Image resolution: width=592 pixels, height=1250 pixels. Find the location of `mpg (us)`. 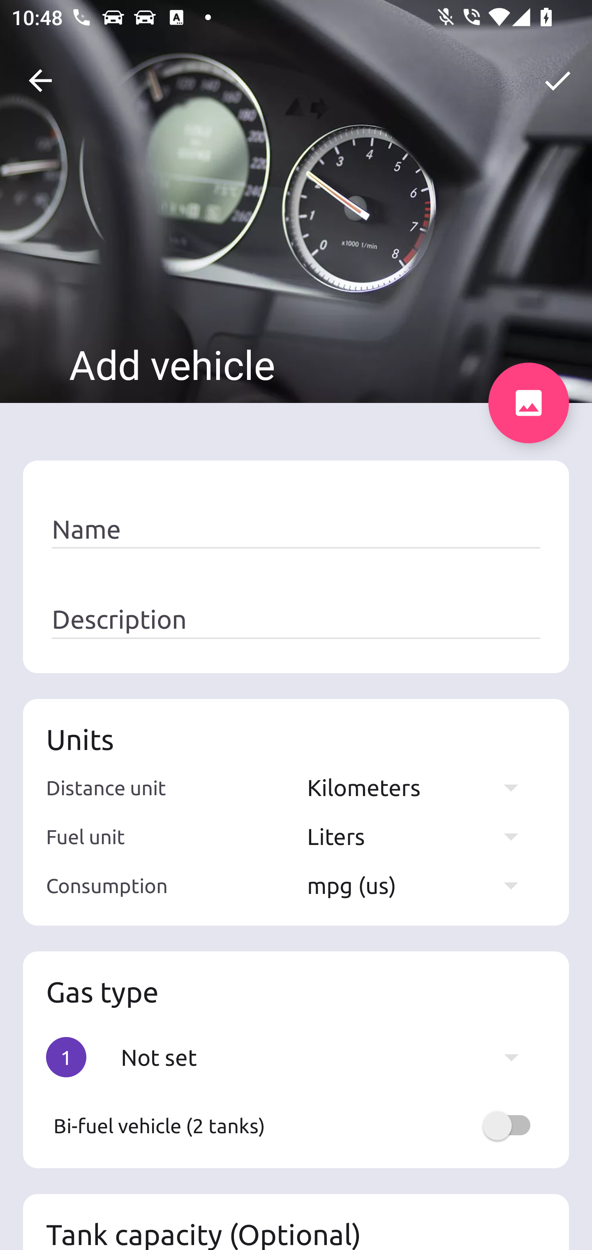

mpg (us) is located at coordinates (420, 885).